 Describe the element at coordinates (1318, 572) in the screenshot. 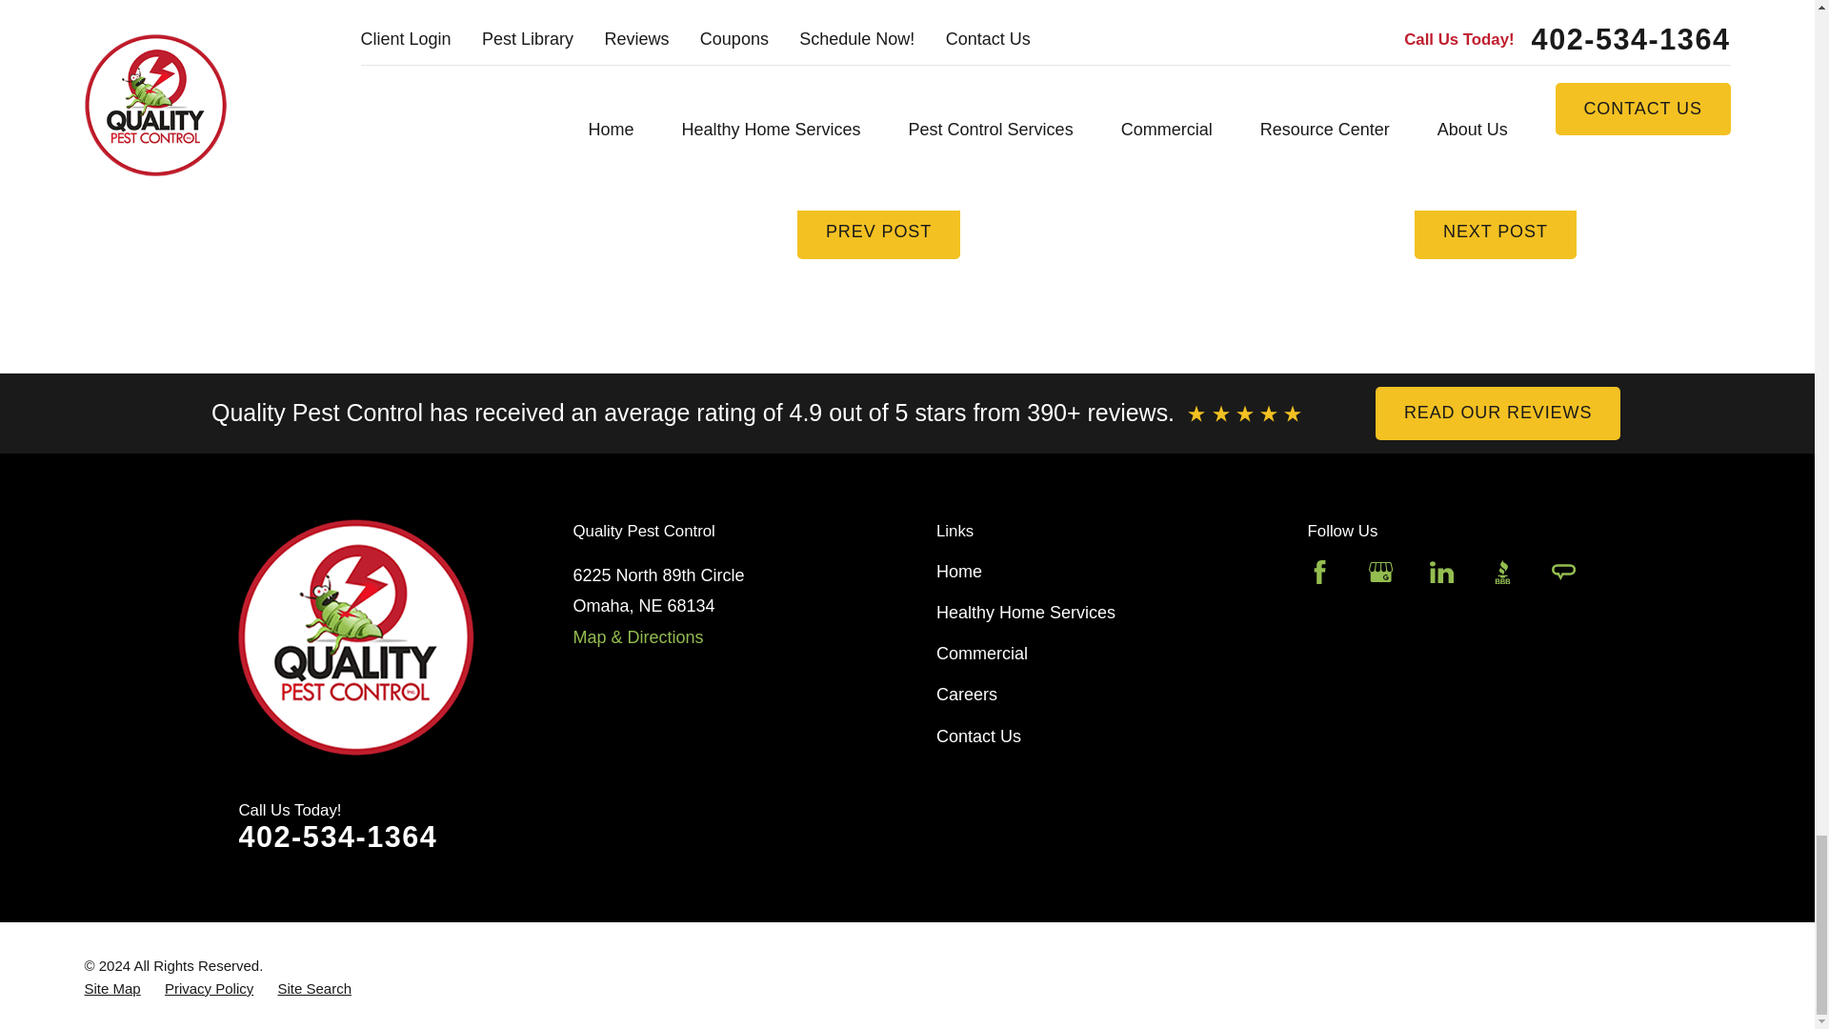

I see `Facebook` at that location.